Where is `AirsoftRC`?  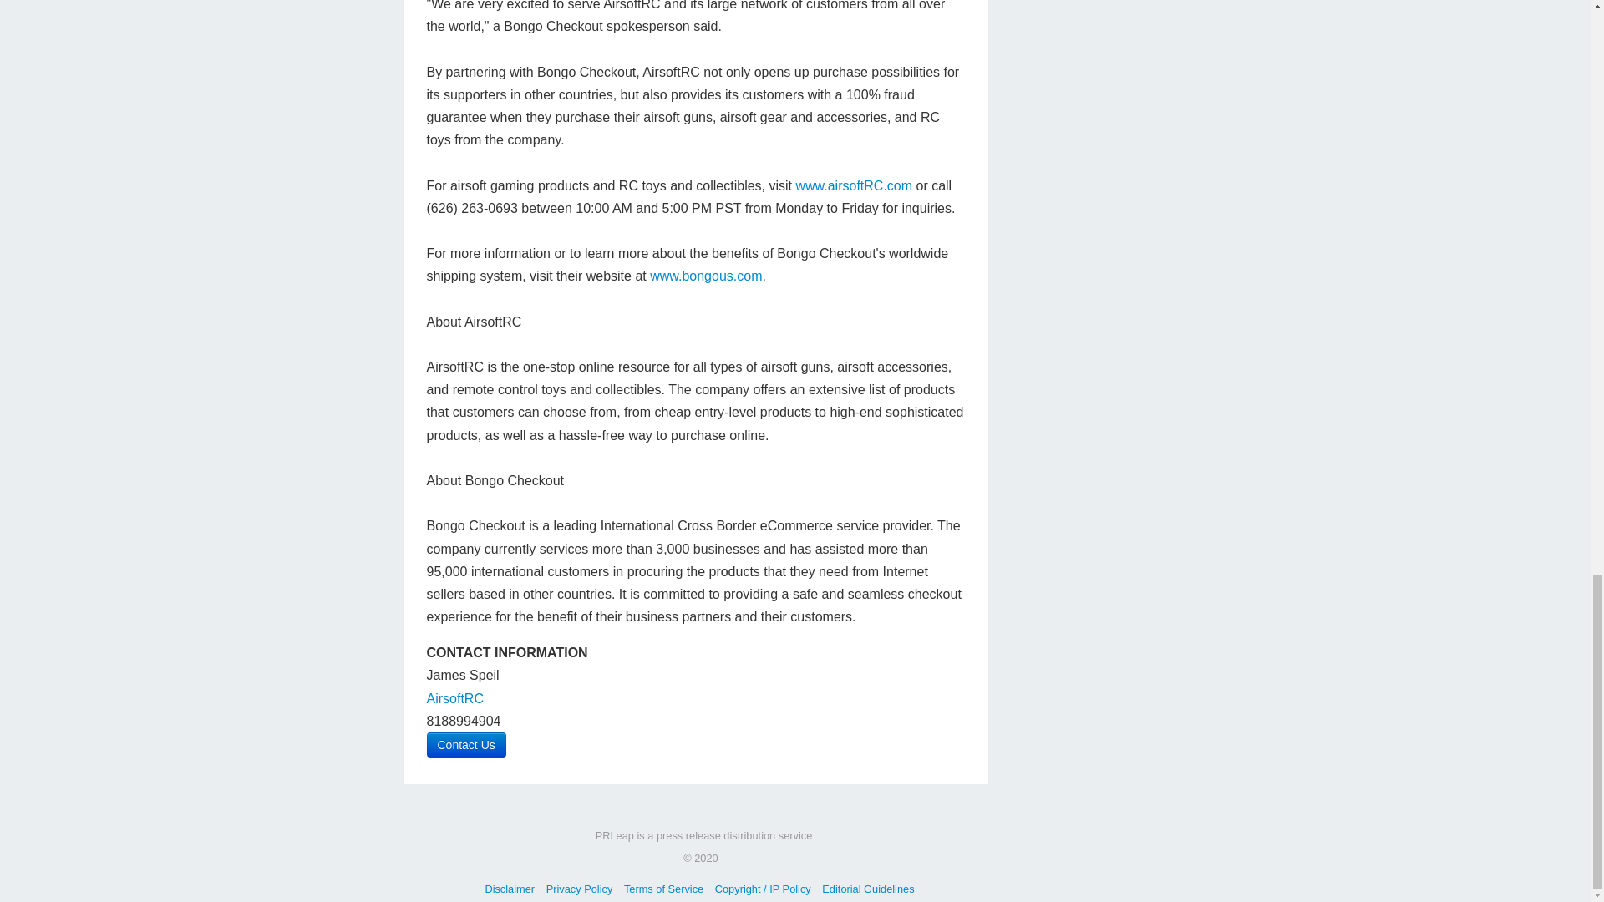 AirsoftRC is located at coordinates (454, 698).